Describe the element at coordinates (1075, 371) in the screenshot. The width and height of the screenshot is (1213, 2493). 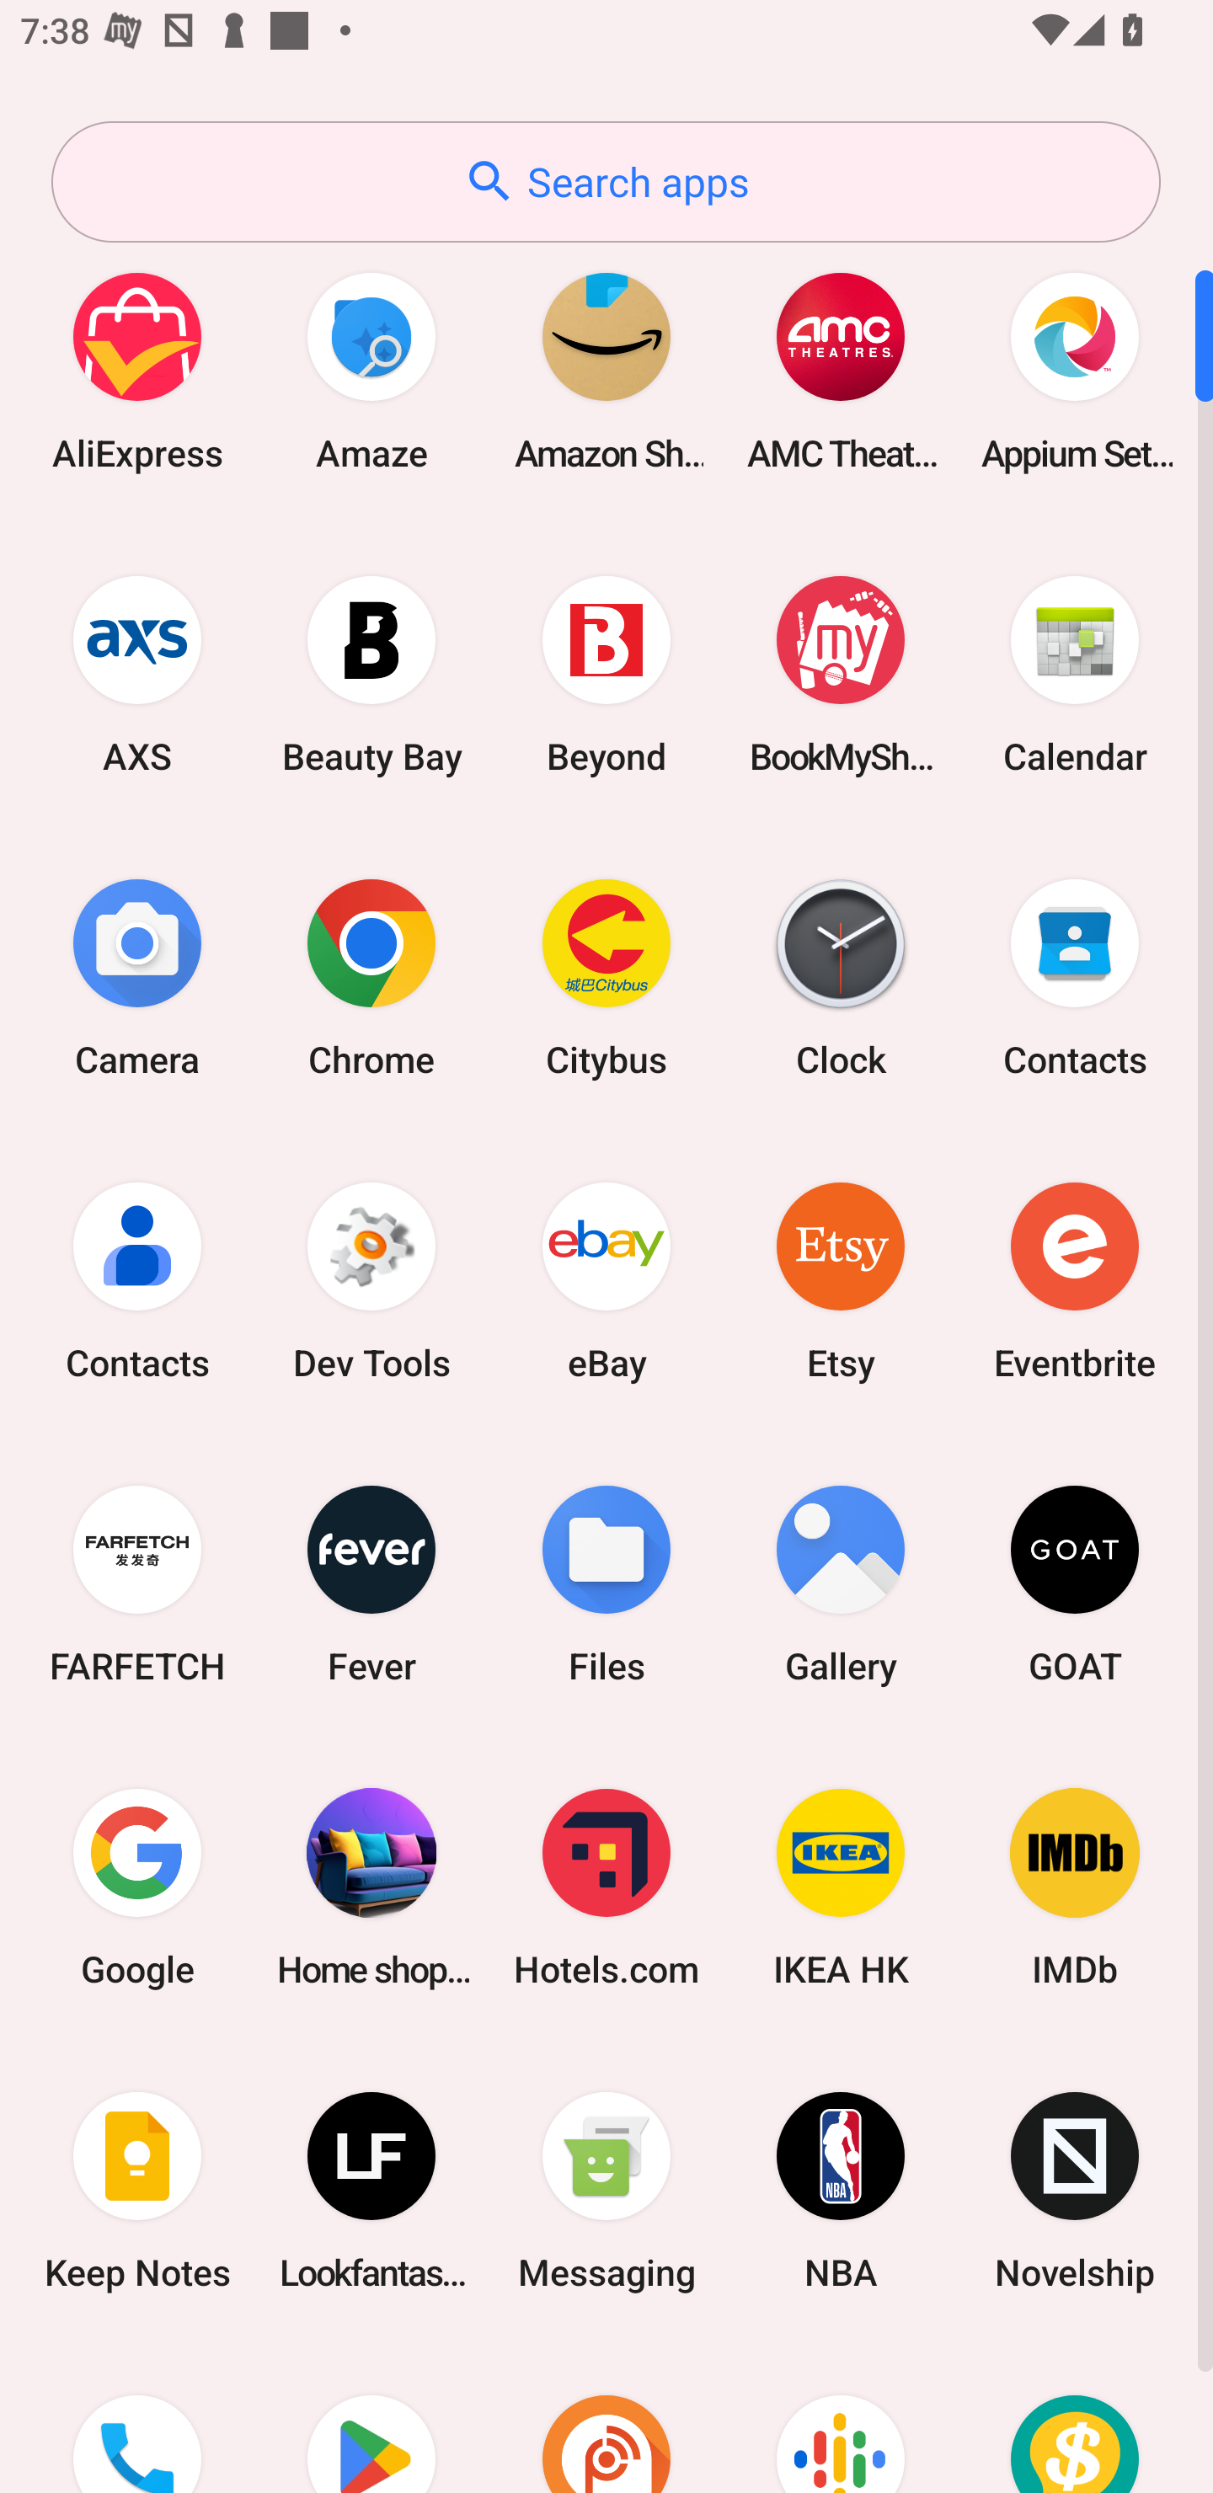
I see `Appium Settings` at that location.